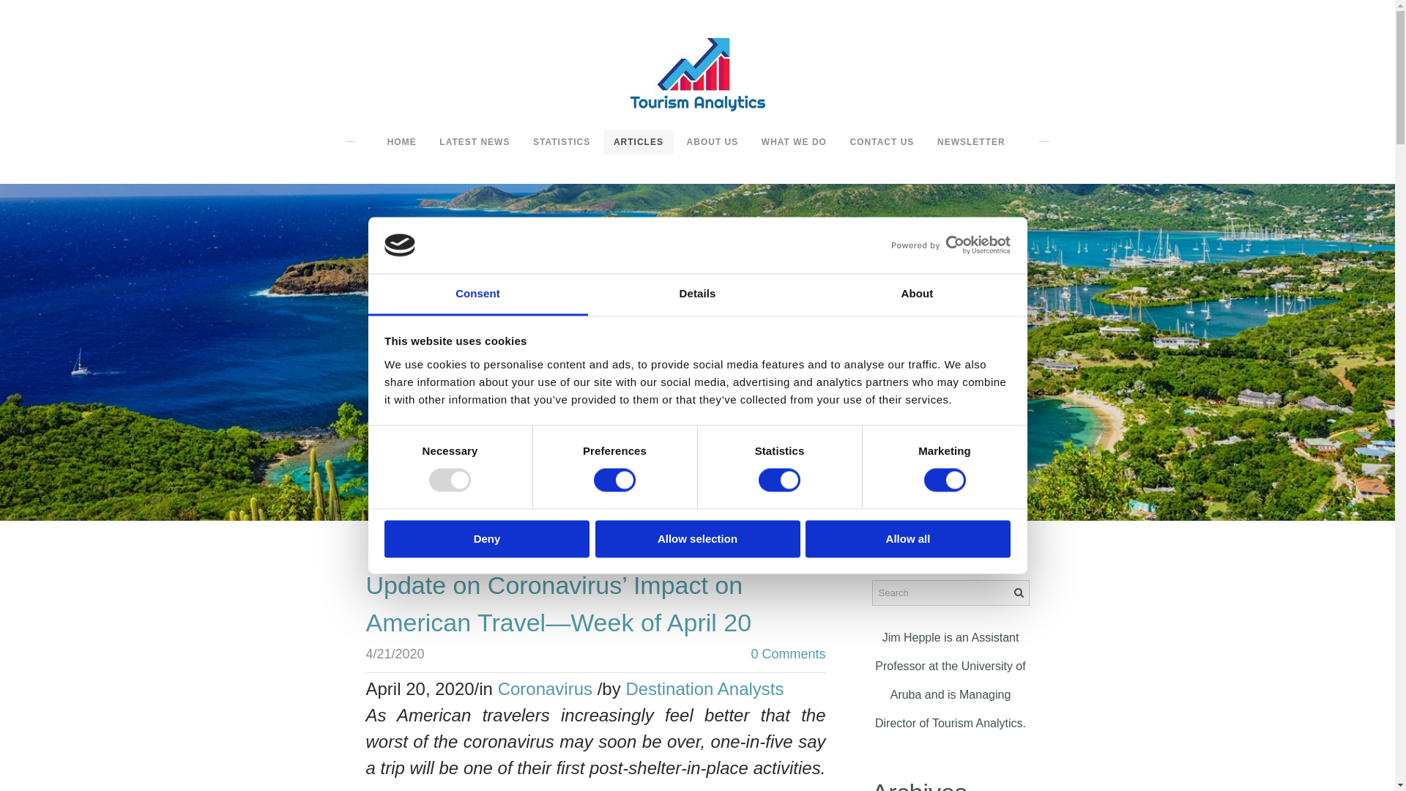 This screenshot has height=791, width=1406. Describe the element at coordinates (486, 538) in the screenshot. I see `Deny` at that location.